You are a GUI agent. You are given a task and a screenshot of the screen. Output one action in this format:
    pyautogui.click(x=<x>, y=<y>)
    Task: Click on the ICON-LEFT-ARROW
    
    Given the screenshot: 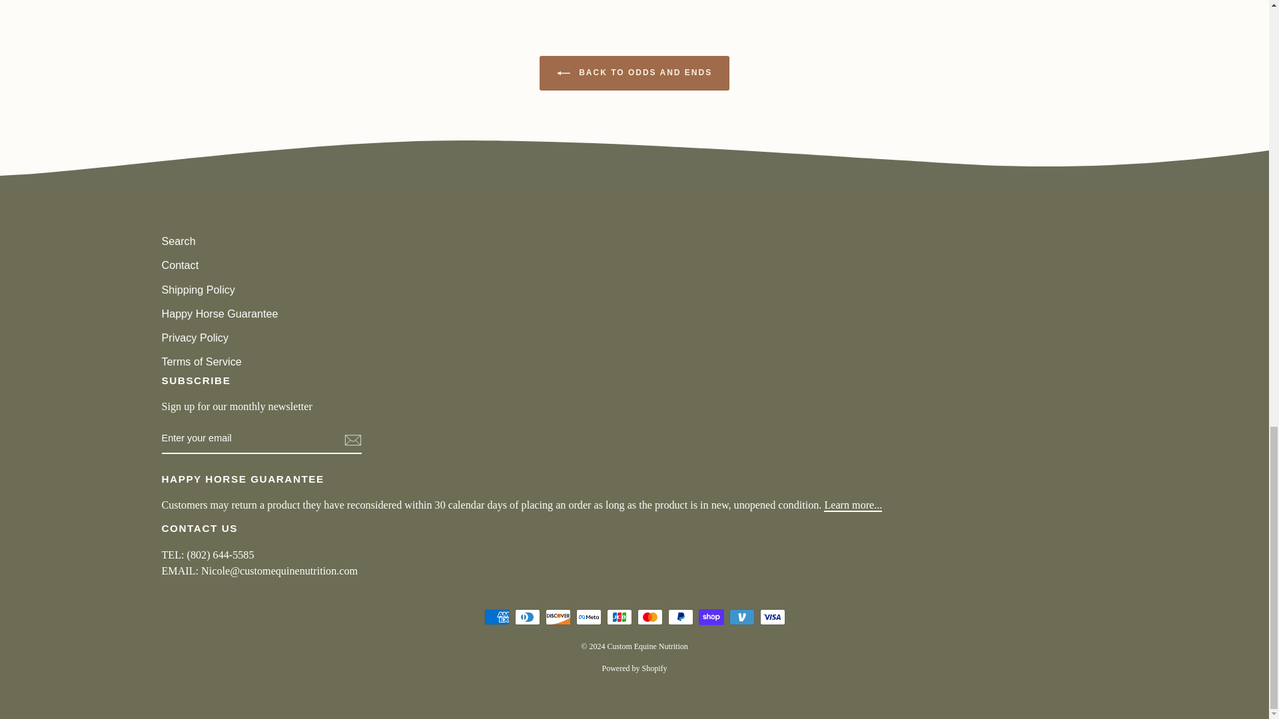 What is the action you would take?
    pyautogui.click(x=564, y=73)
    